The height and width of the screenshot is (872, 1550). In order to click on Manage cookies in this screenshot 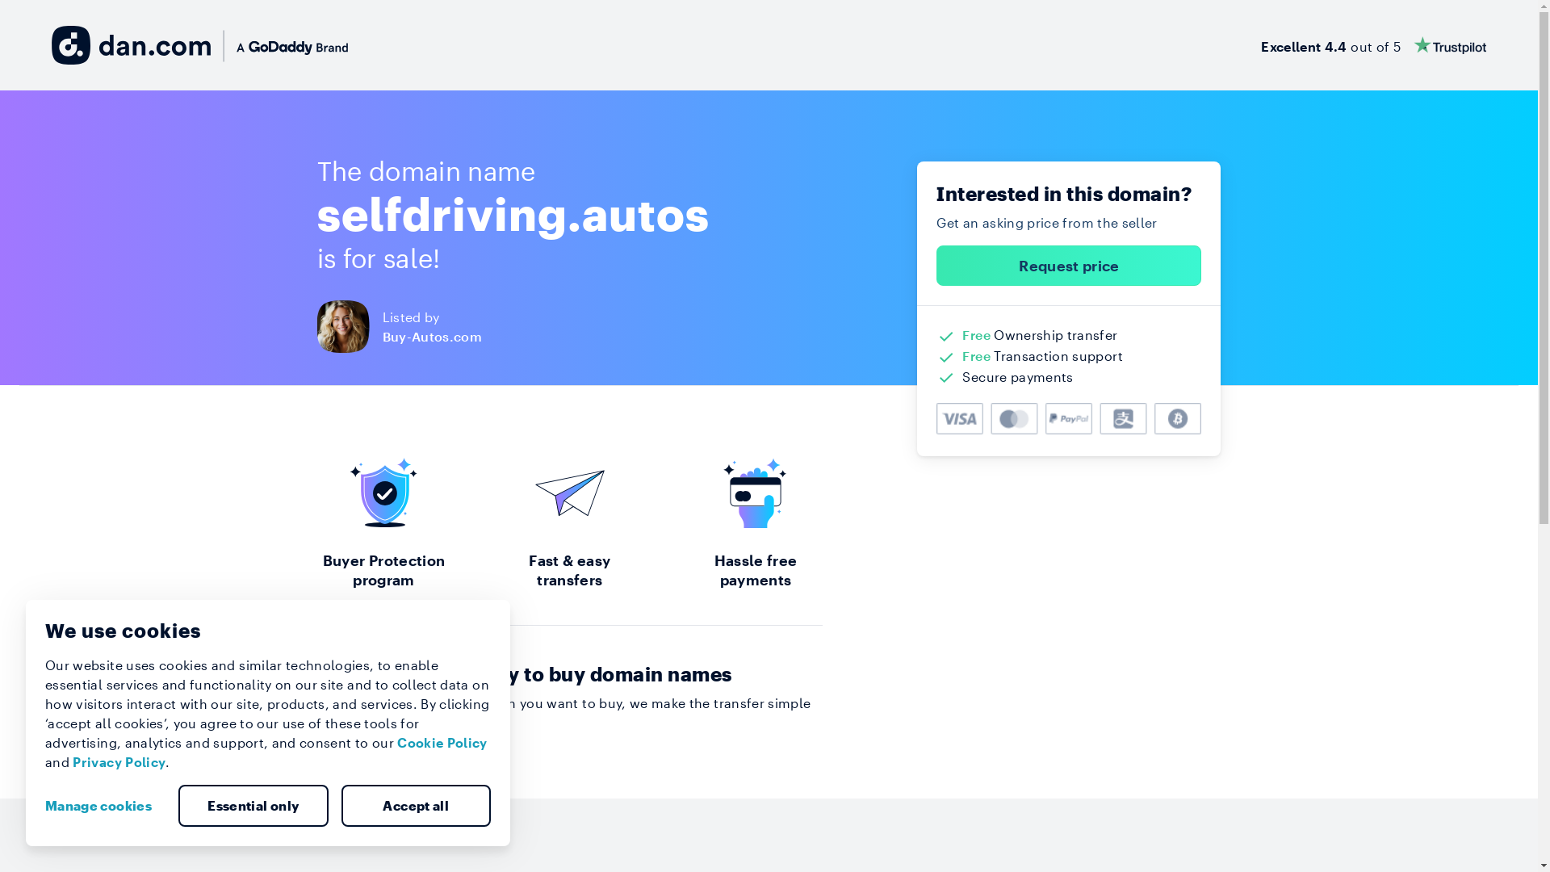, I will do `click(105, 806)`.